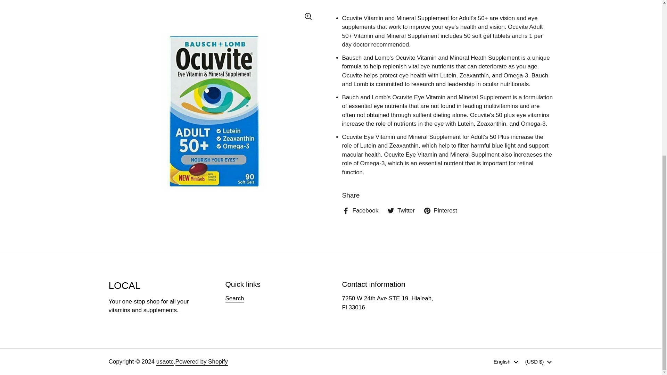 The image size is (667, 375). Describe the element at coordinates (440, 210) in the screenshot. I see `Share on pinterest` at that location.